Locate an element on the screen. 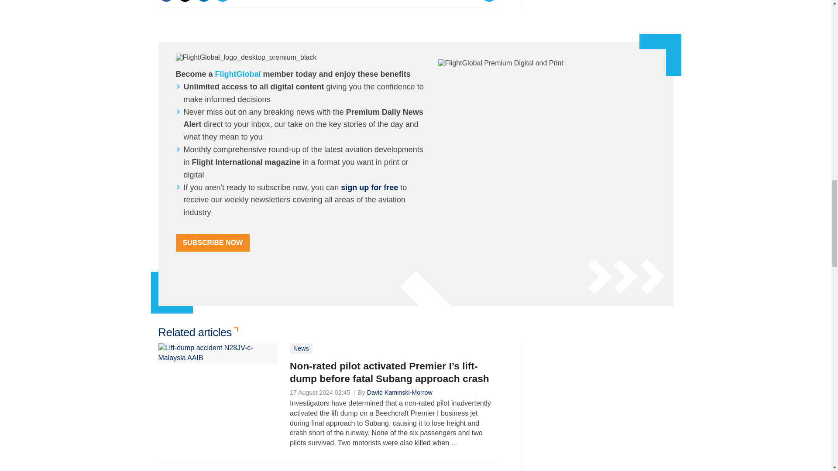 This screenshot has height=471, width=838. Share this on Facebook is located at coordinates (166, 1).